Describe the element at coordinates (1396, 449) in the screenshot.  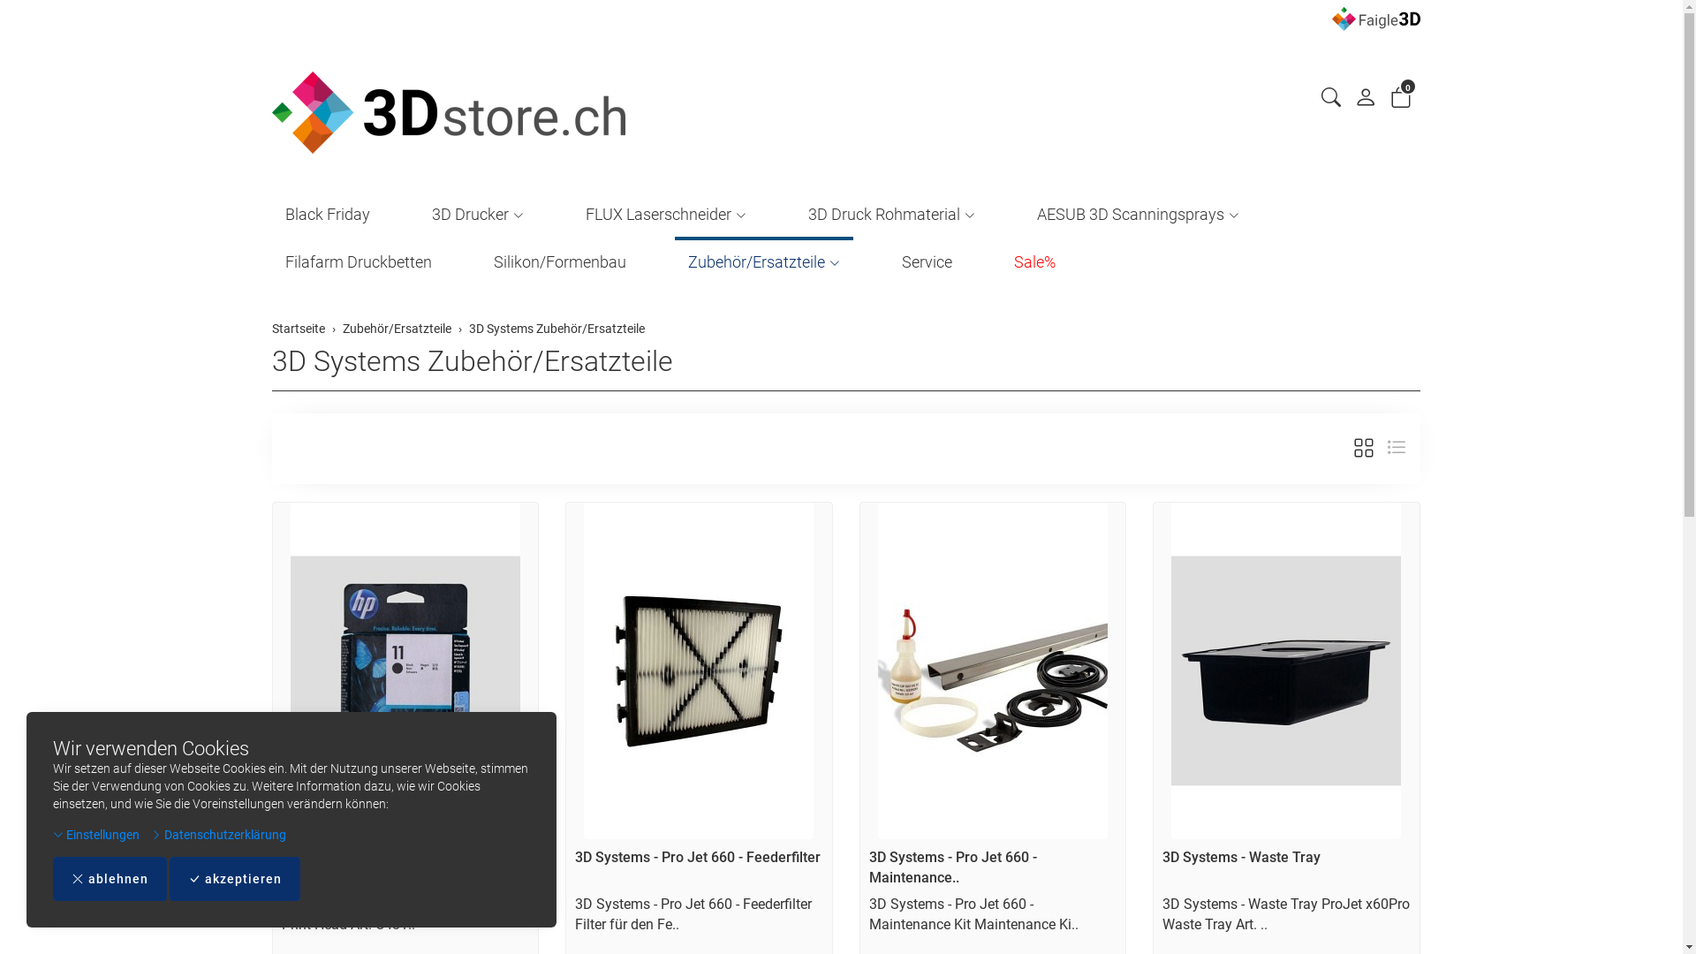
I see `Listenansicht` at that location.